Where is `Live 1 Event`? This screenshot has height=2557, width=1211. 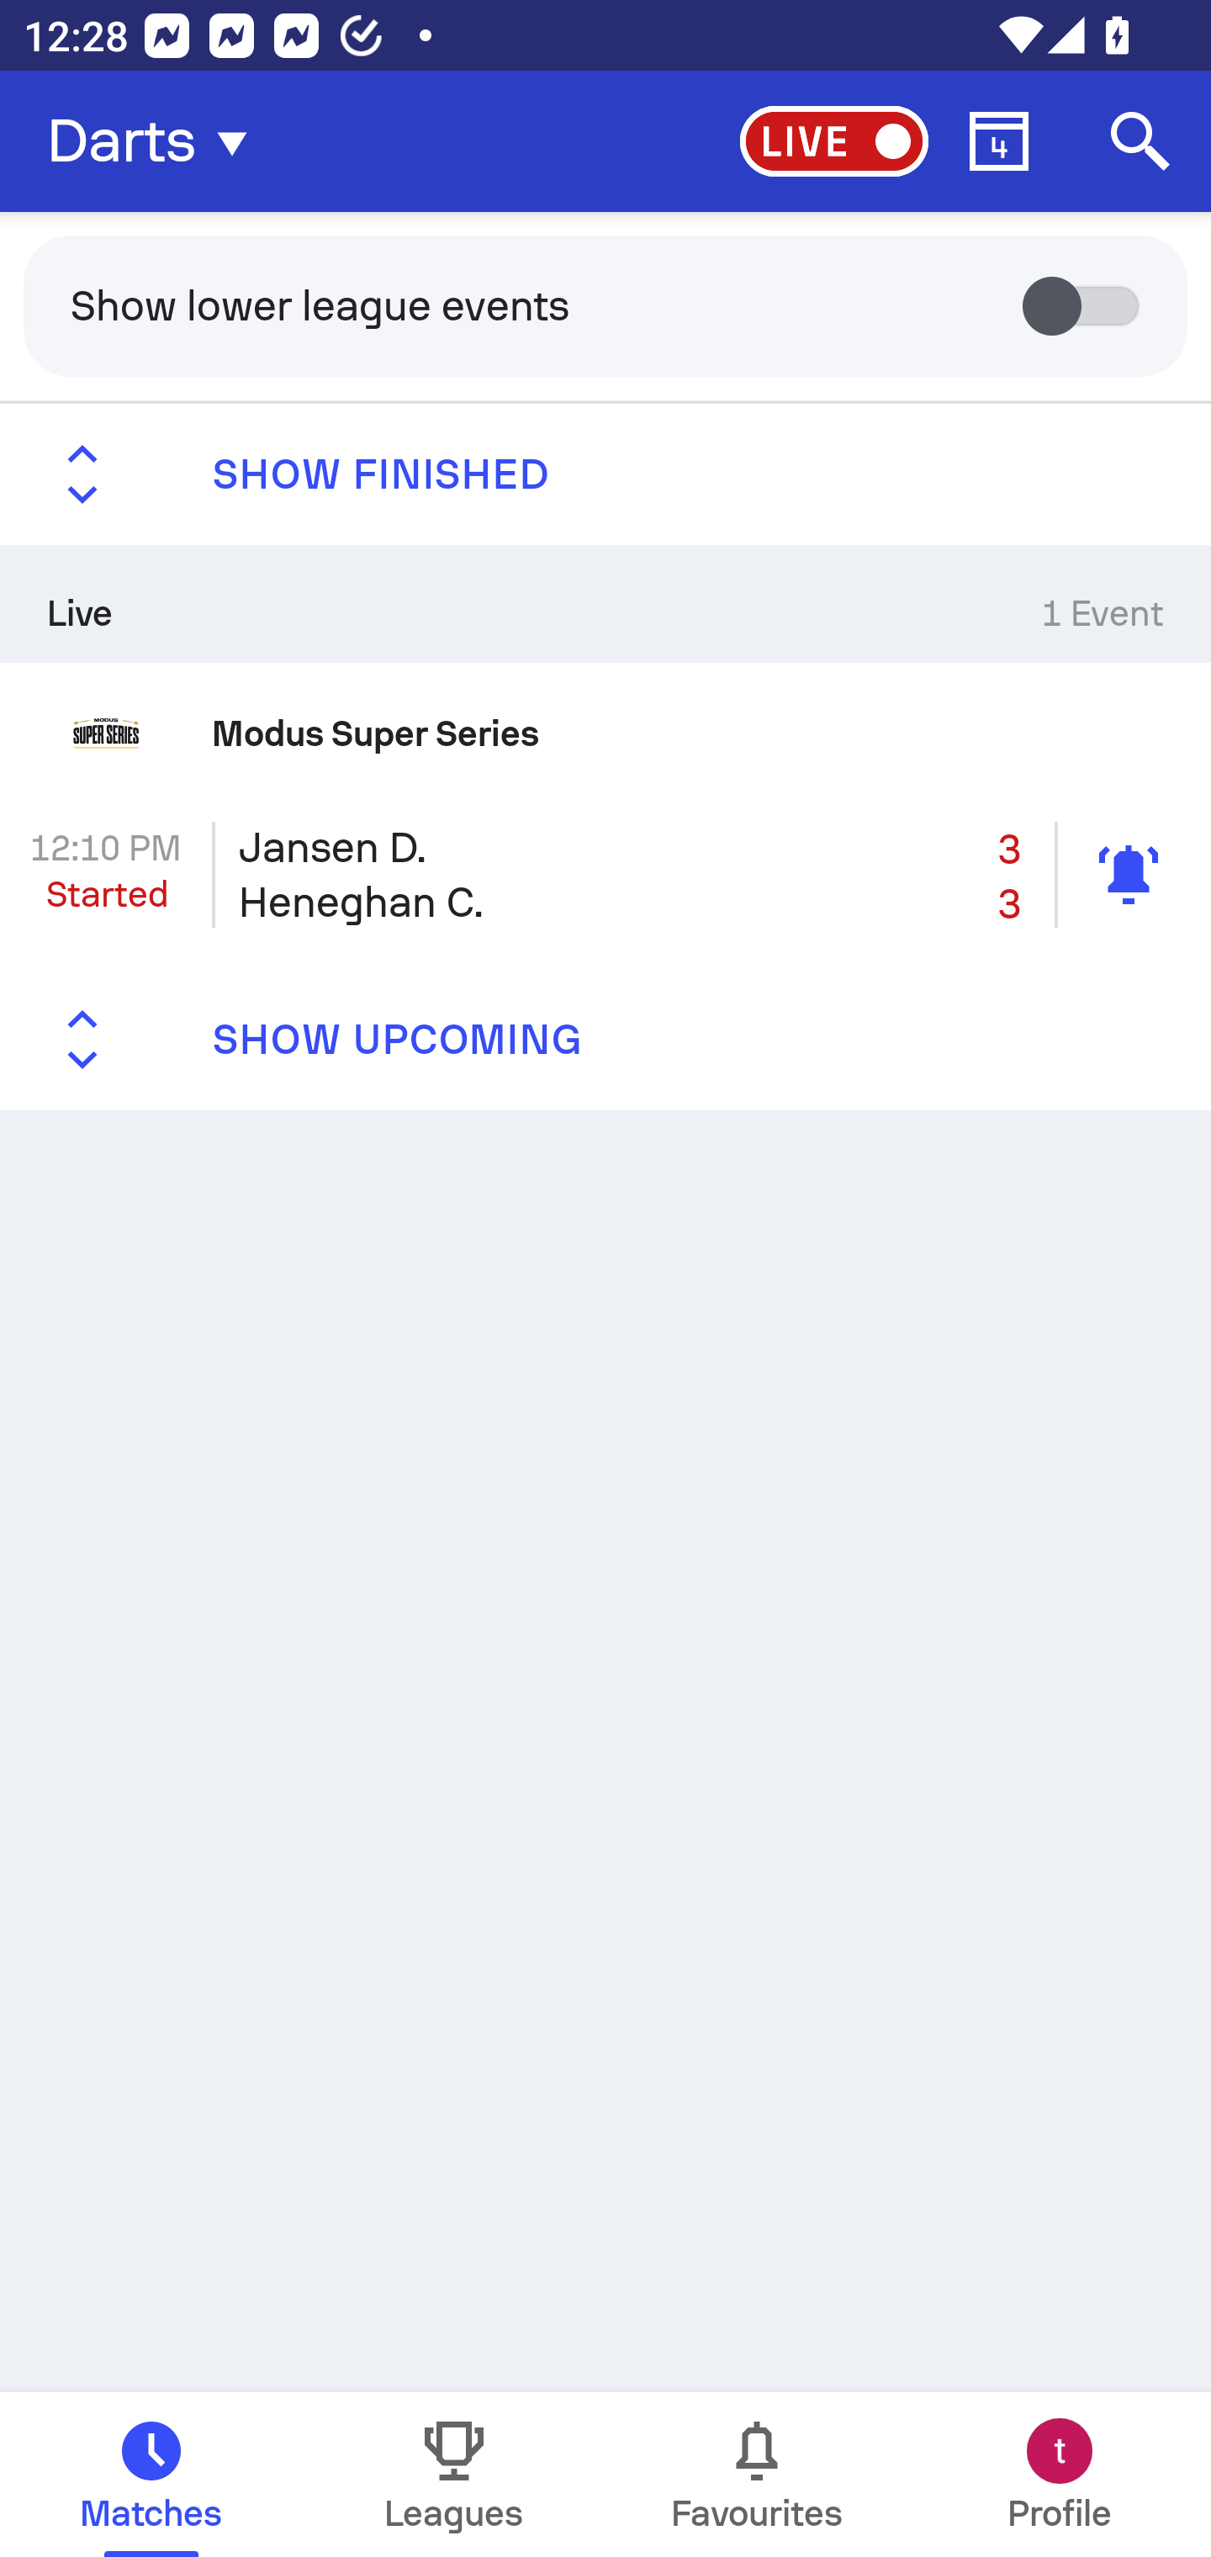
Live 1 Event is located at coordinates (605, 603).